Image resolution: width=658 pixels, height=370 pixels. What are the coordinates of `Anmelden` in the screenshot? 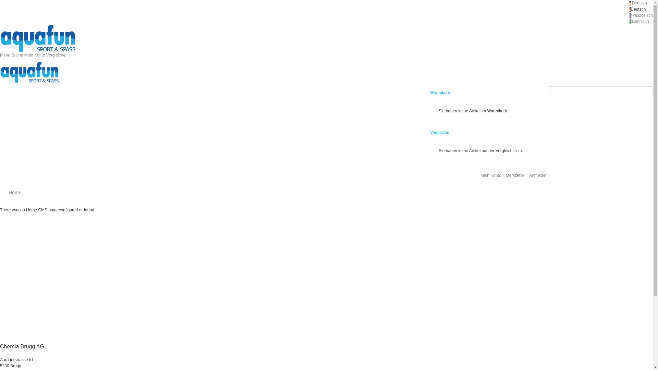 It's located at (538, 175).